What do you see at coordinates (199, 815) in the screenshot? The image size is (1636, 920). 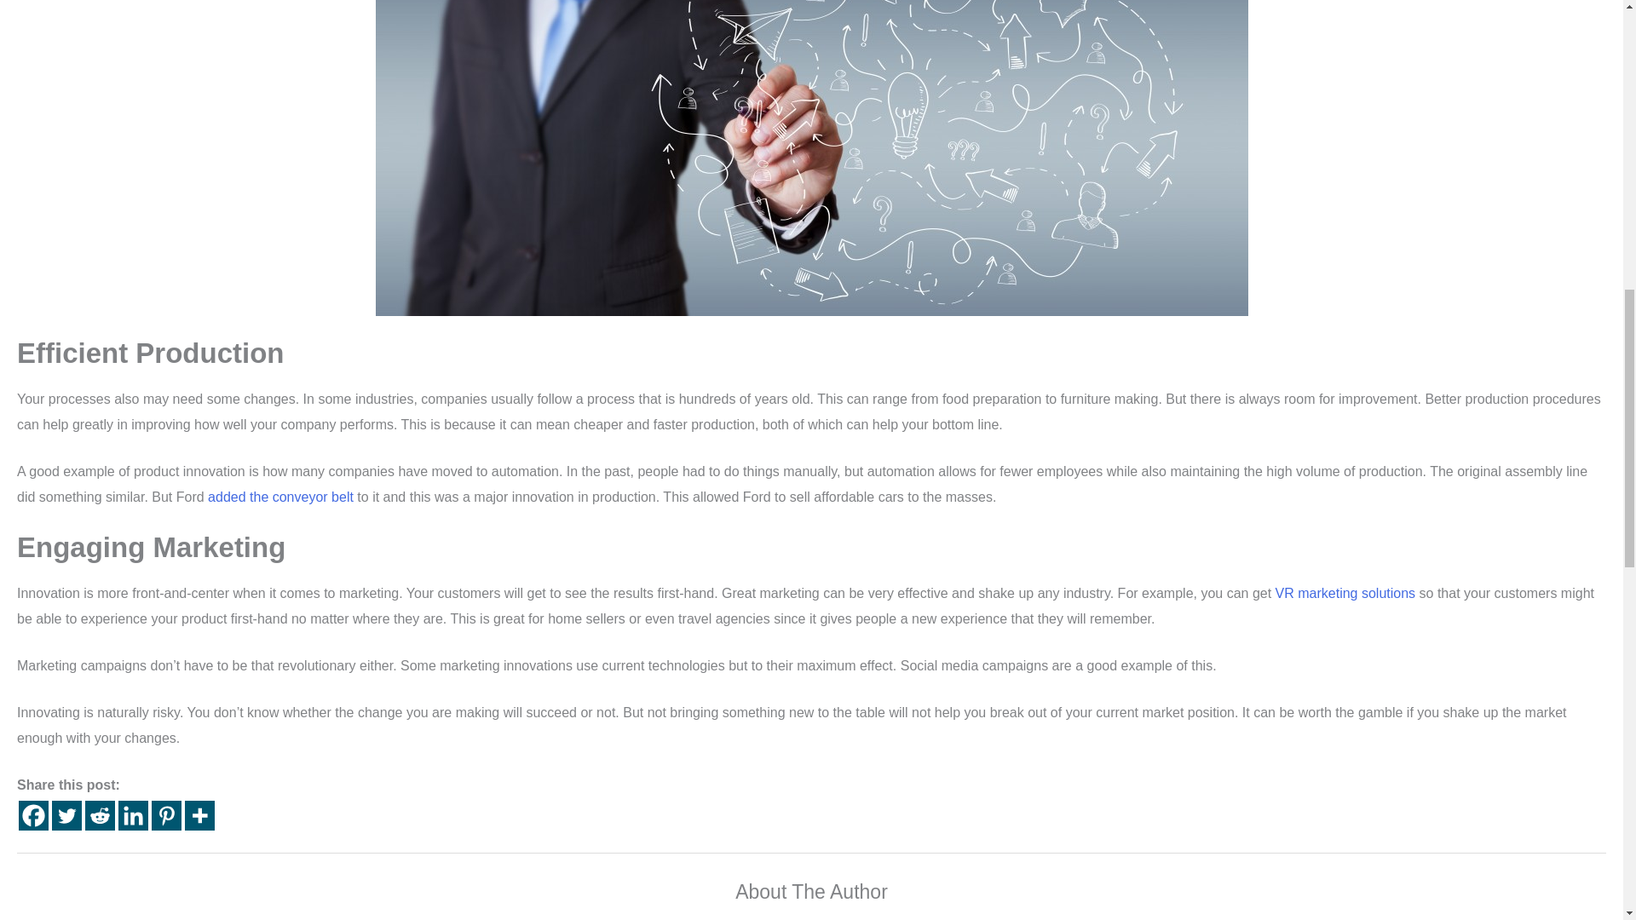 I see `More` at bounding box center [199, 815].